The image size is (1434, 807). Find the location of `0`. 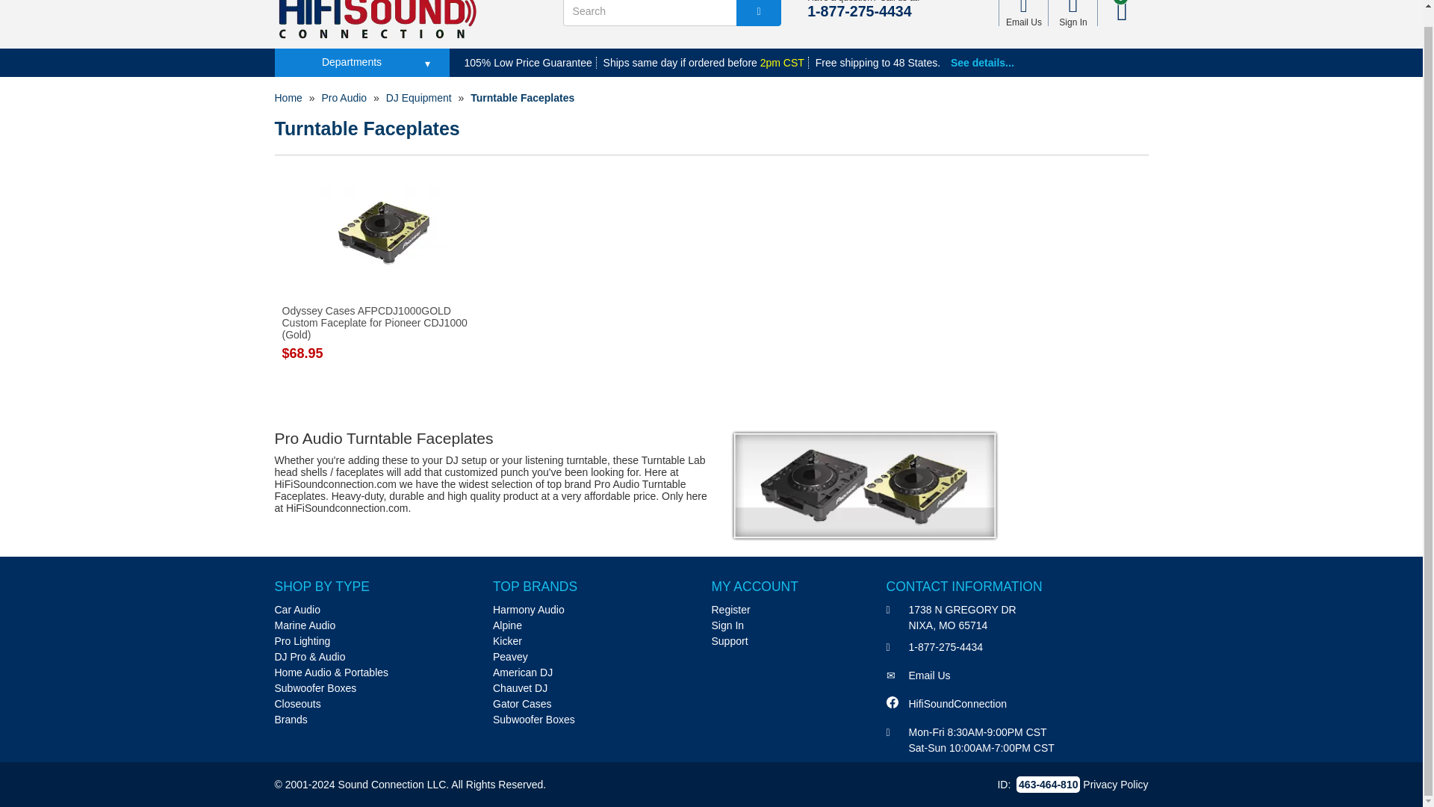

0 is located at coordinates (1121, 13).